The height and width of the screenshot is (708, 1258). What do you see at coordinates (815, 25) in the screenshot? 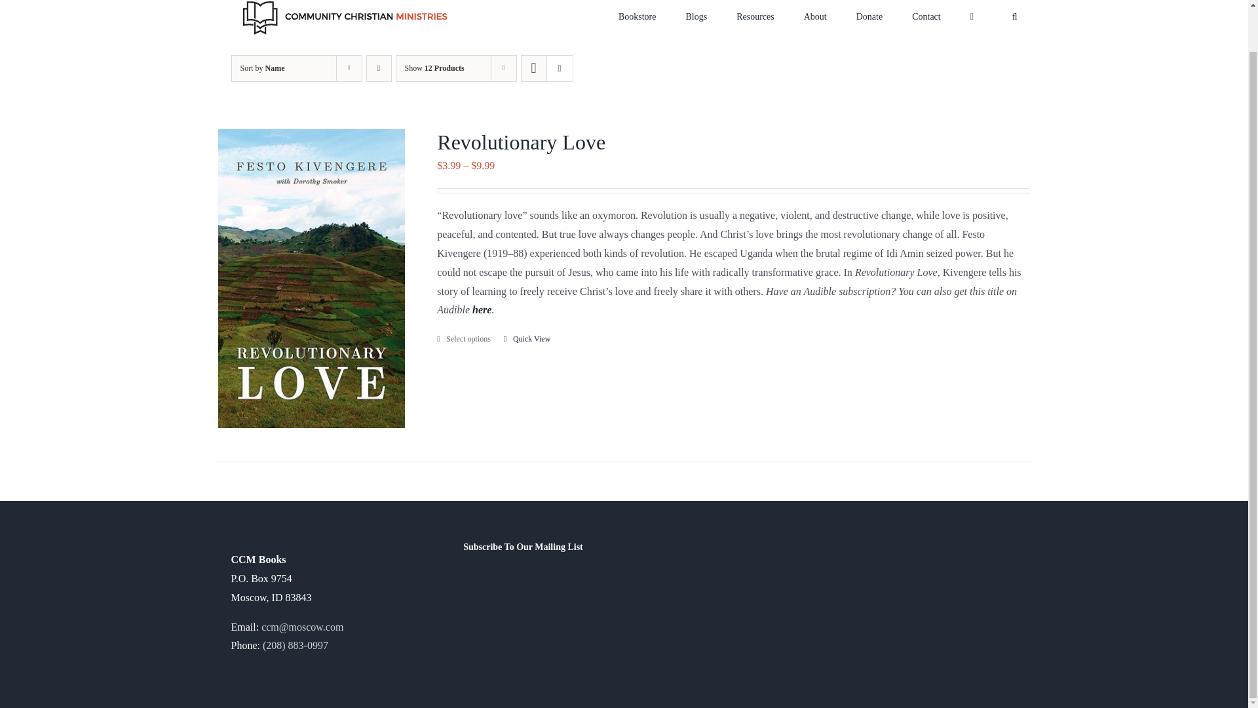
I see `About` at bounding box center [815, 25].